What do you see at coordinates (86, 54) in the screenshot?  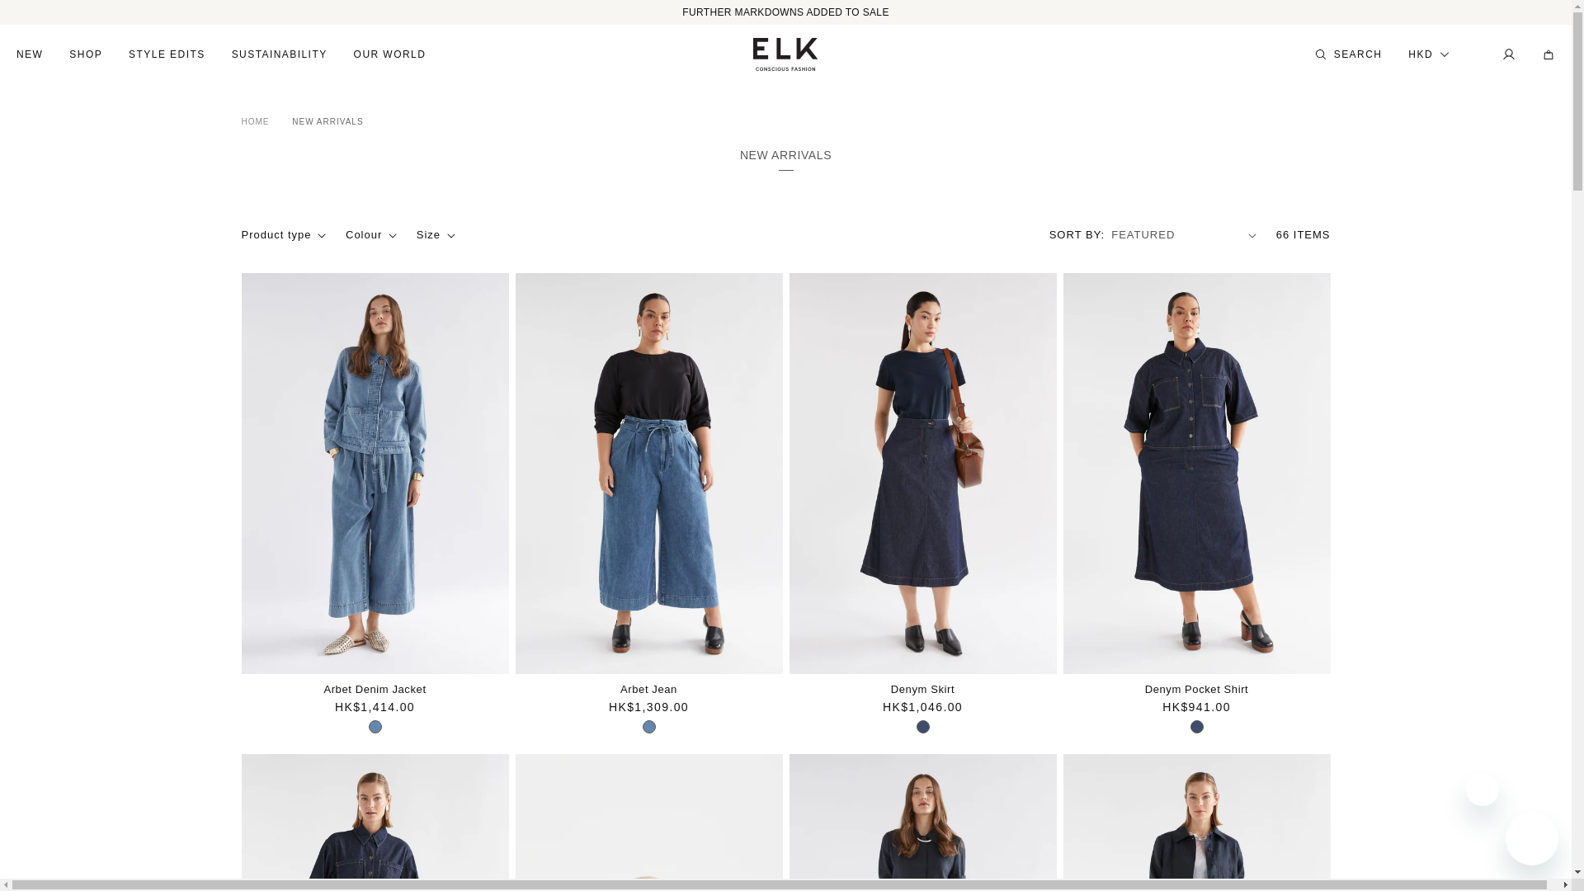 I see `SHOP` at bounding box center [86, 54].